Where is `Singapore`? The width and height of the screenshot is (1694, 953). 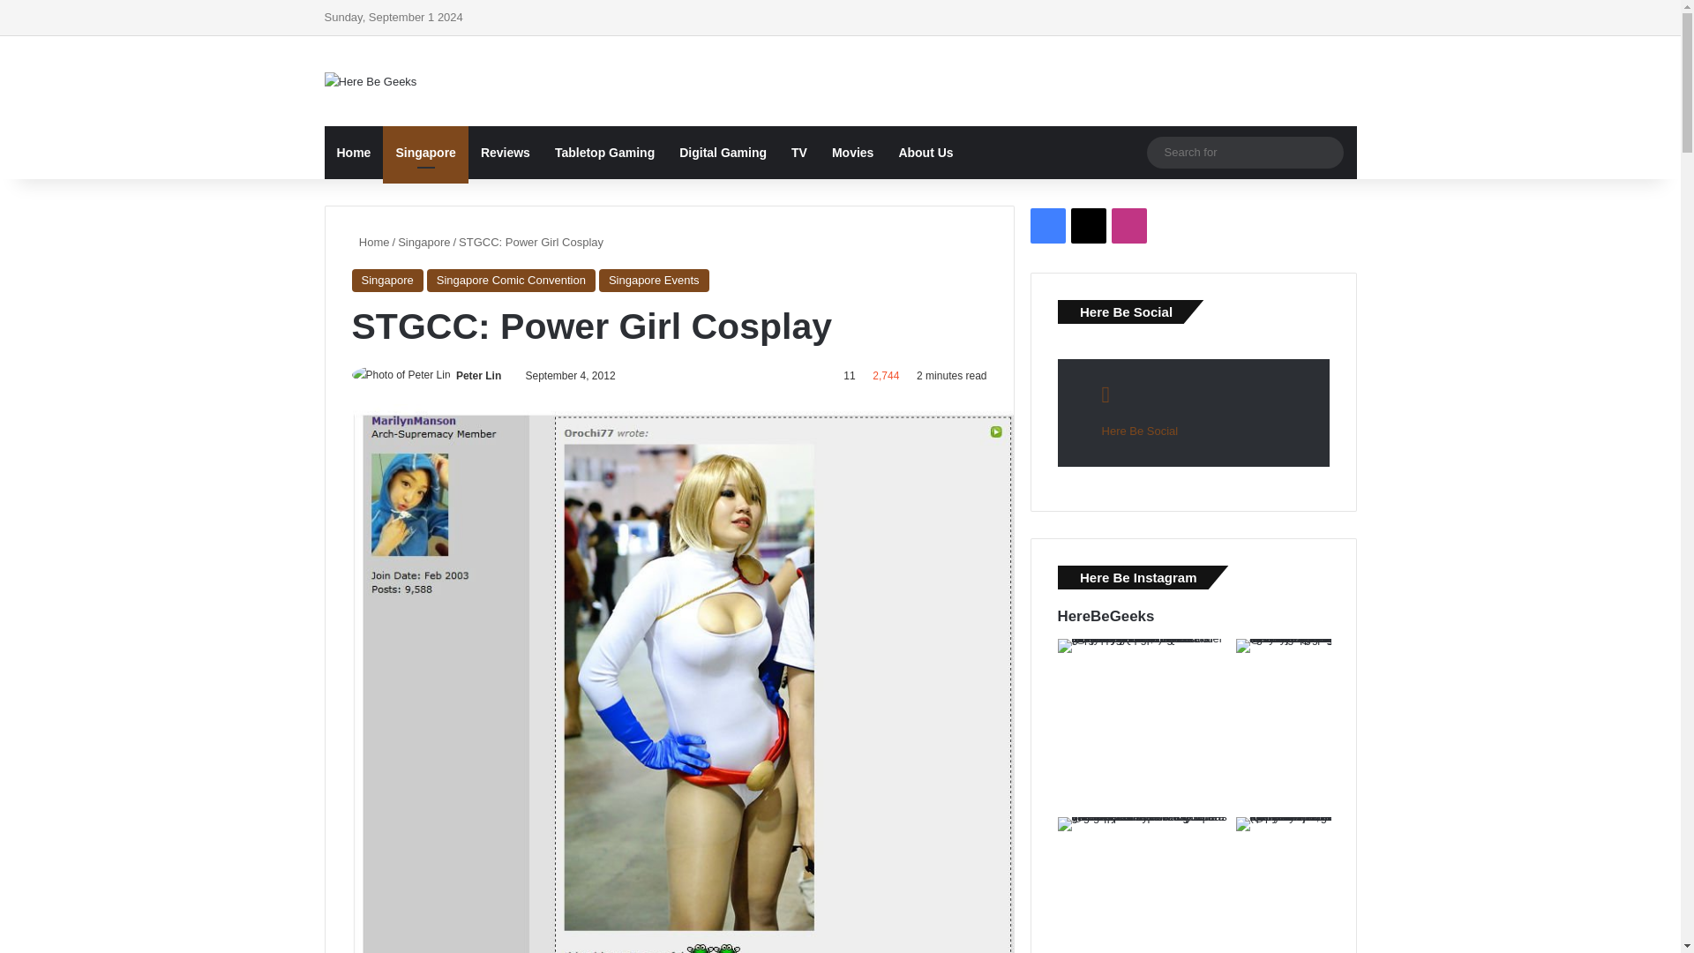 Singapore is located at coordinates (424, 152).